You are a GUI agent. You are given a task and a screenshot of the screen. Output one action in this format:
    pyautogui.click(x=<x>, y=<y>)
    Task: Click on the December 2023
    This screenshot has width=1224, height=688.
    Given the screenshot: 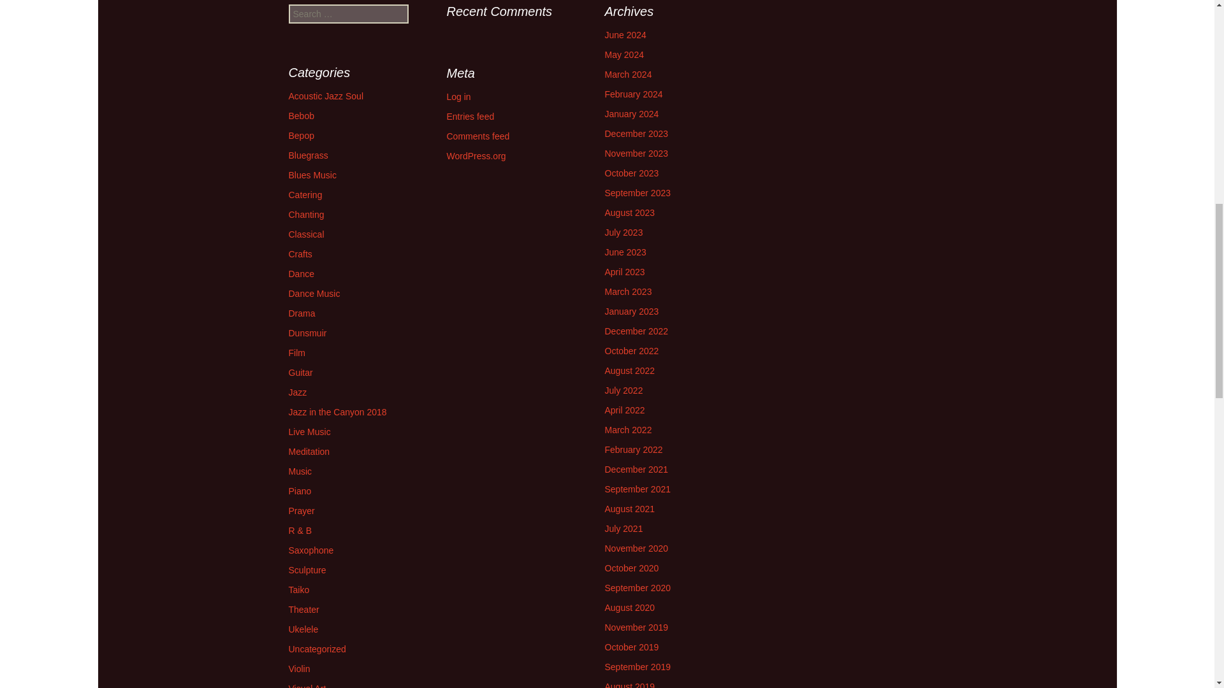 What is the action you would take?
    pyautogui.click(x=636, y=134)
    